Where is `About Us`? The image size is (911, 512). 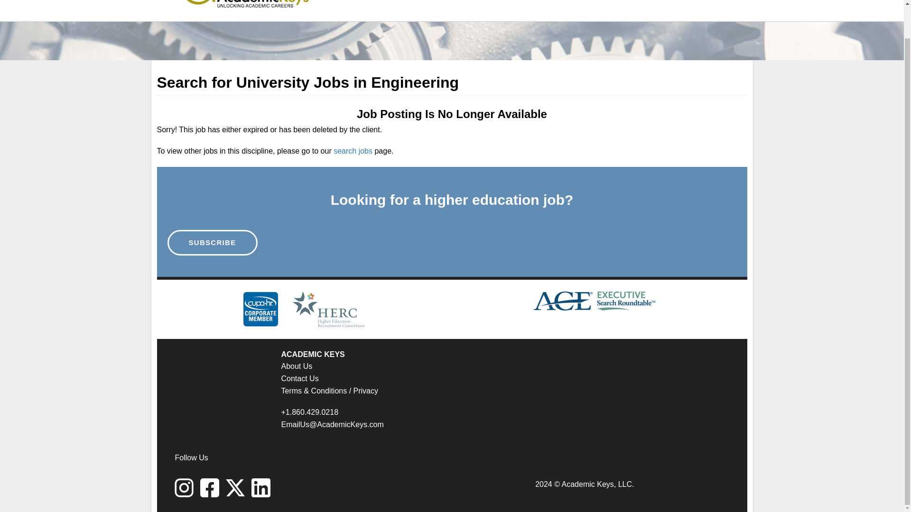 About Us is located at coordinates (296, 366).